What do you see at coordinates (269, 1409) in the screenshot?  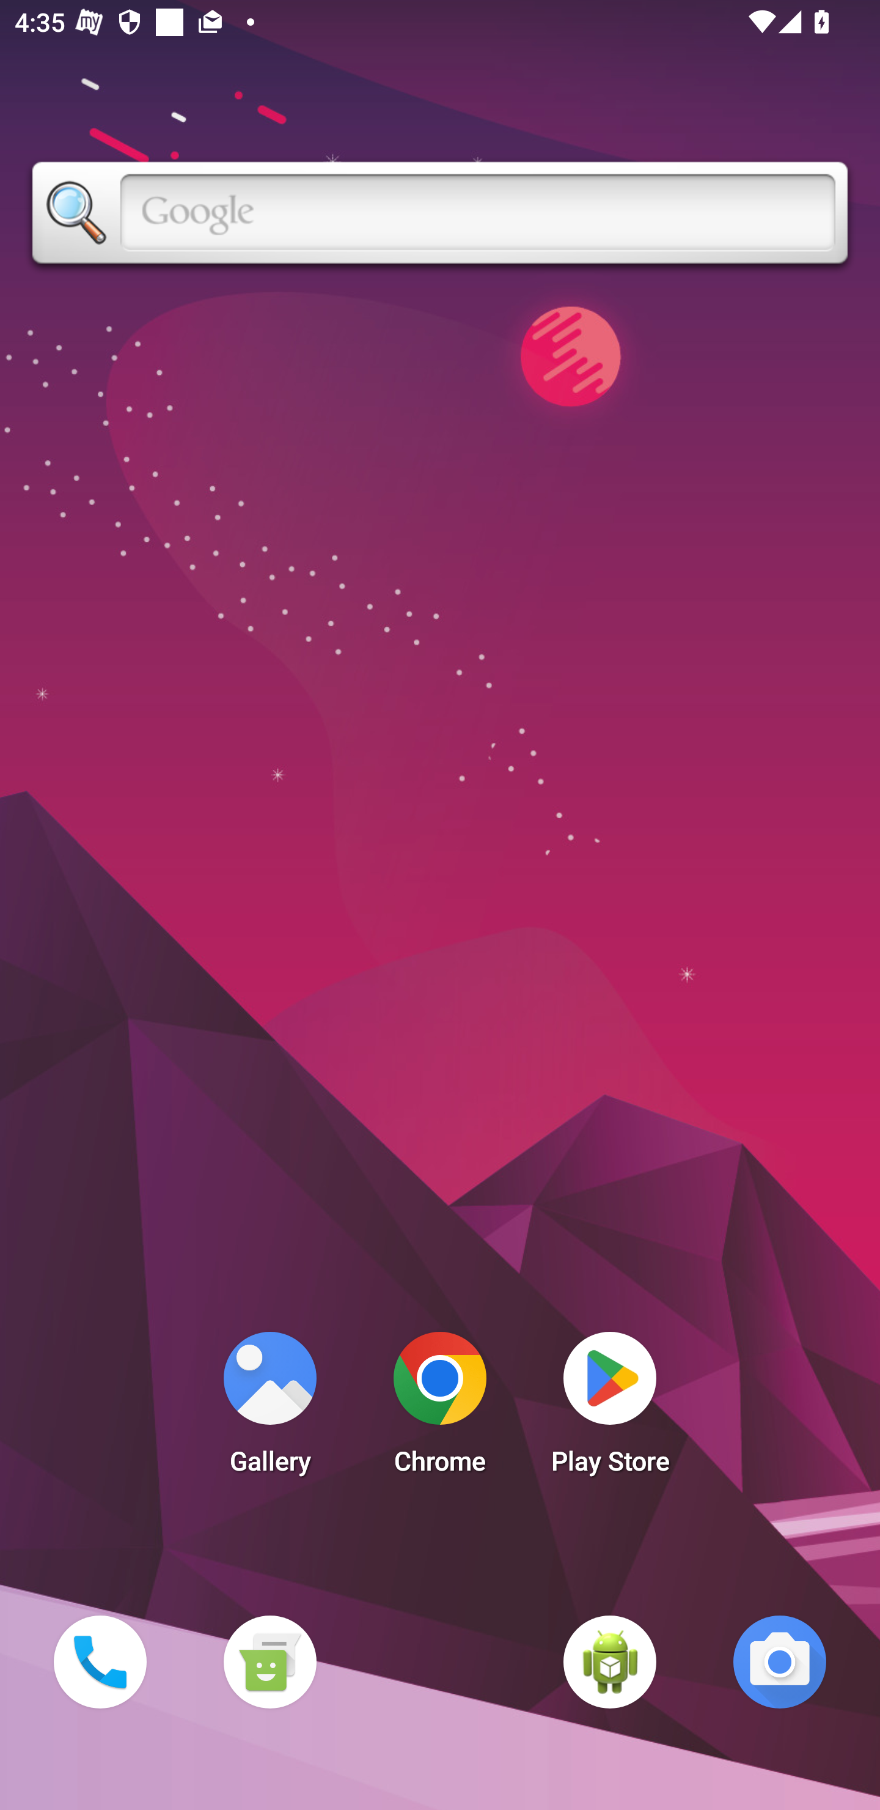 I see `Gallery` at bounding box center [269, 1409].